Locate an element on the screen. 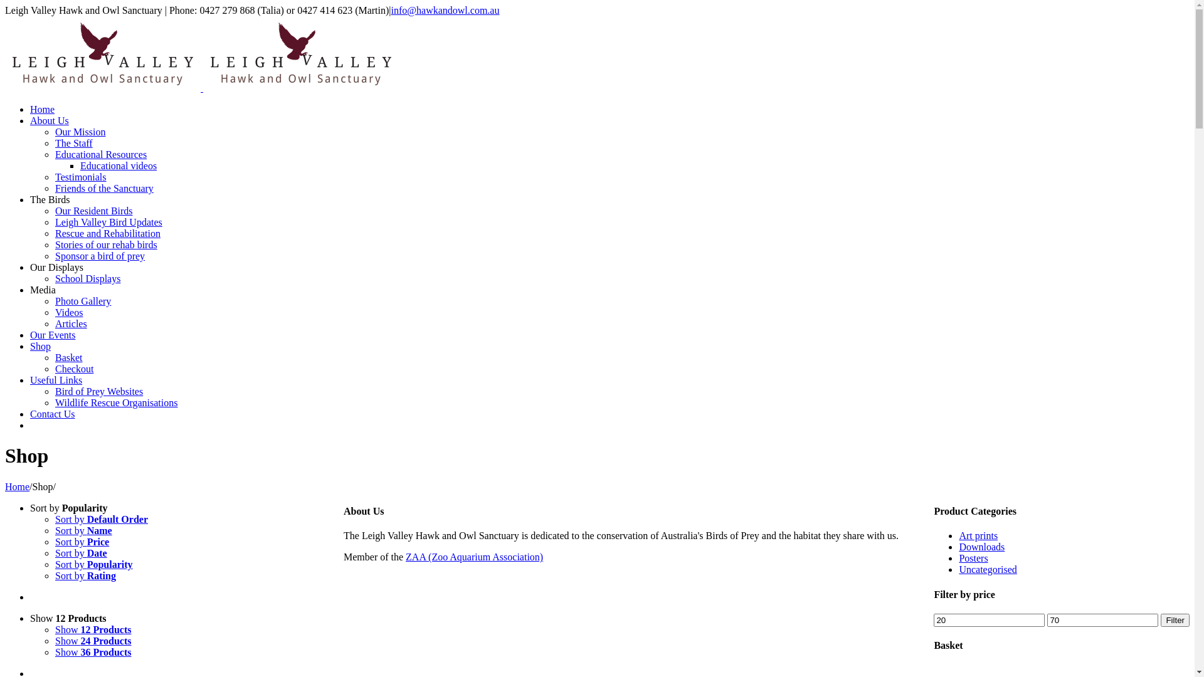  Our Events is located at coordinates (53, 335).